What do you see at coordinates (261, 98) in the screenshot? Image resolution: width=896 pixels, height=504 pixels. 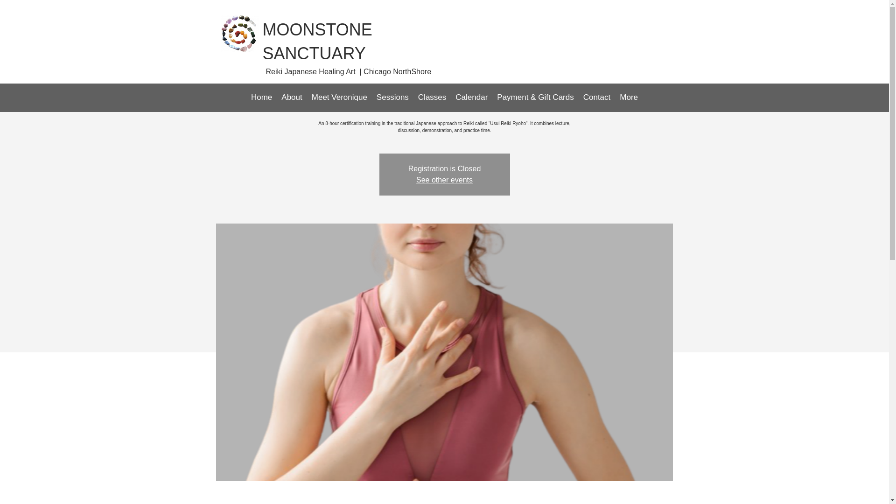 I see `Home` at bounding box center [261, 98].